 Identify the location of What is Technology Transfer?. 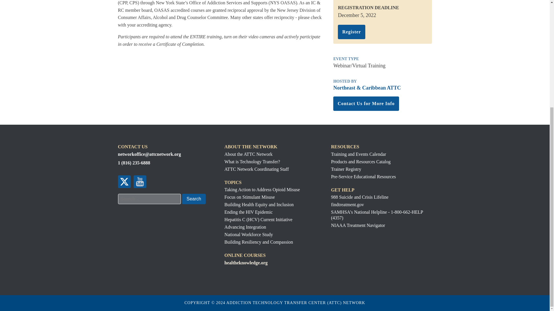
(256, 162).